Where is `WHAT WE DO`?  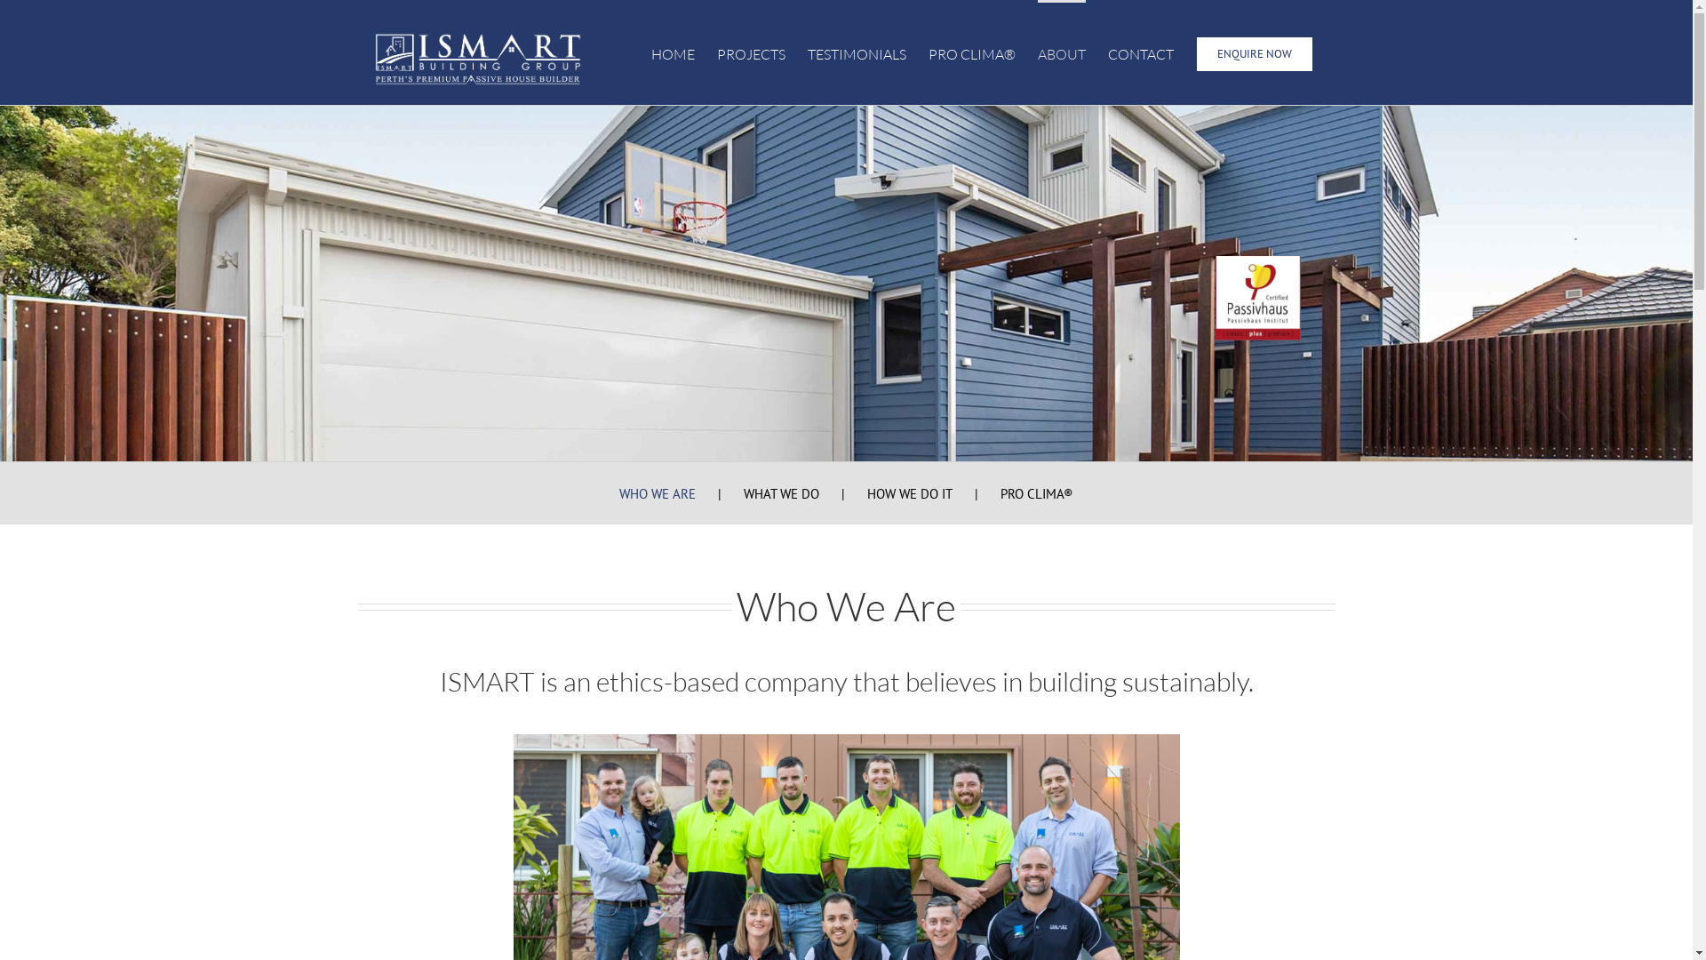
WHAT WE DO is located at coordinates (805, 494).